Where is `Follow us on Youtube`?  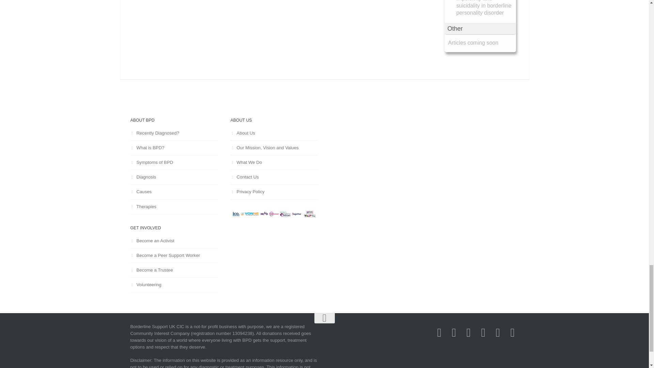 Follow us on Youtube is located at coordinates (497, 333).